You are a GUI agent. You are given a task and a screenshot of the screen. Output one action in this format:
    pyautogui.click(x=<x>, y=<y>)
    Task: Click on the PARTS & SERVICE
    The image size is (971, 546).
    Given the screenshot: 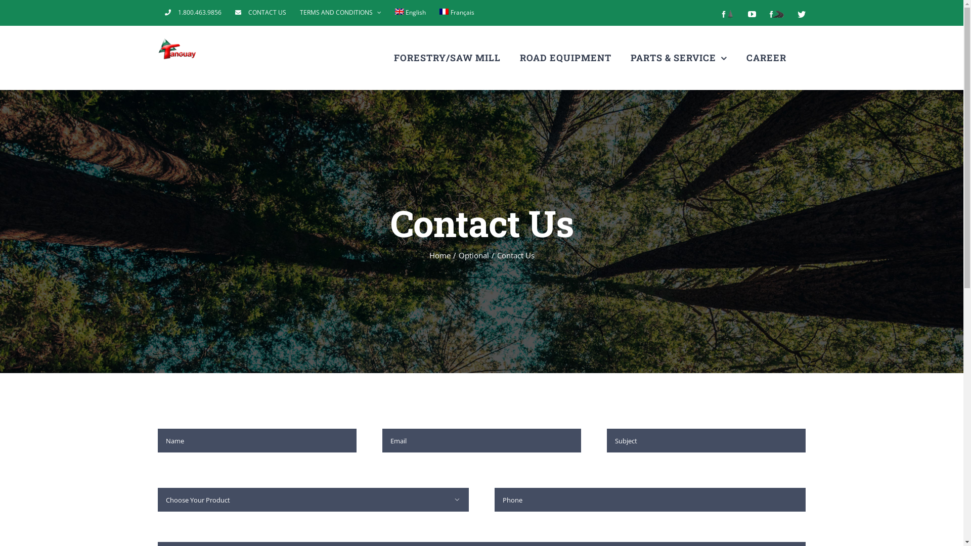 What is the action you would take?
    pyautogui.click(x=679, y=58)
    